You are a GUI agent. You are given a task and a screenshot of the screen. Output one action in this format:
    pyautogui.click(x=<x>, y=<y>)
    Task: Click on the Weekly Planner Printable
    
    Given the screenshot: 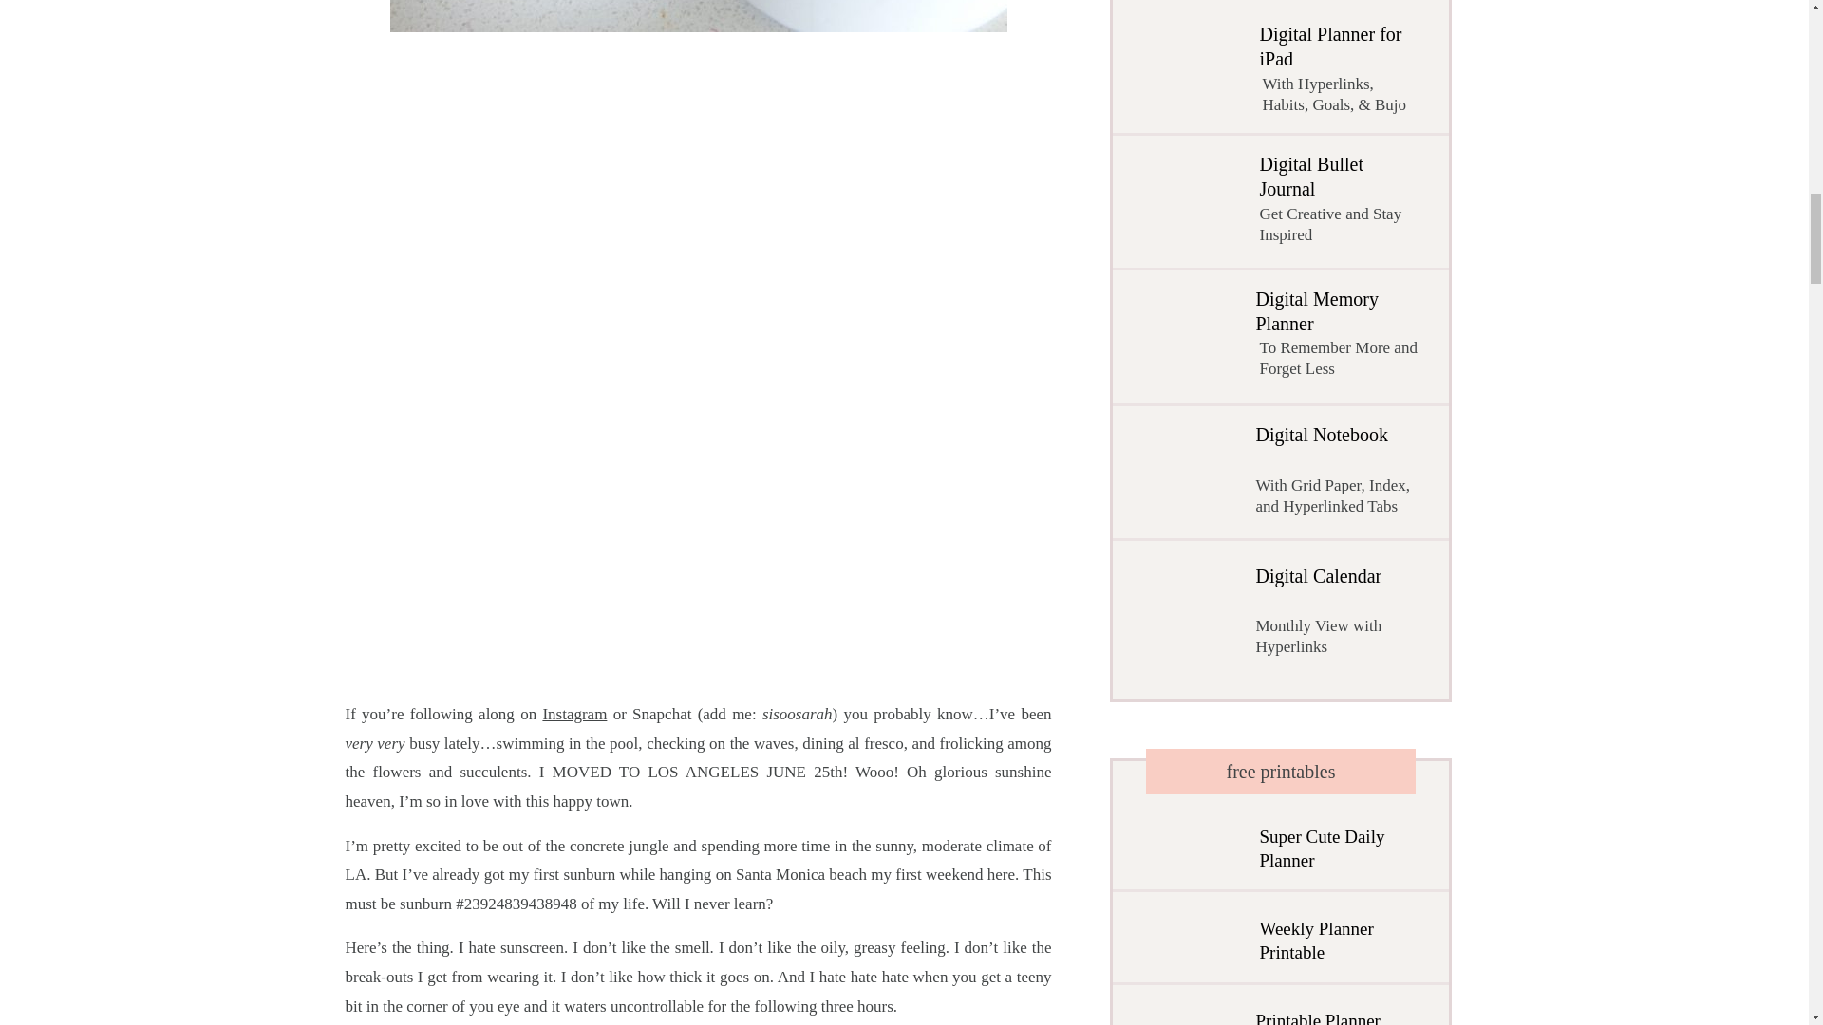 What is the action you would take?
    pyautogui.click(x=1337, y=940)
    